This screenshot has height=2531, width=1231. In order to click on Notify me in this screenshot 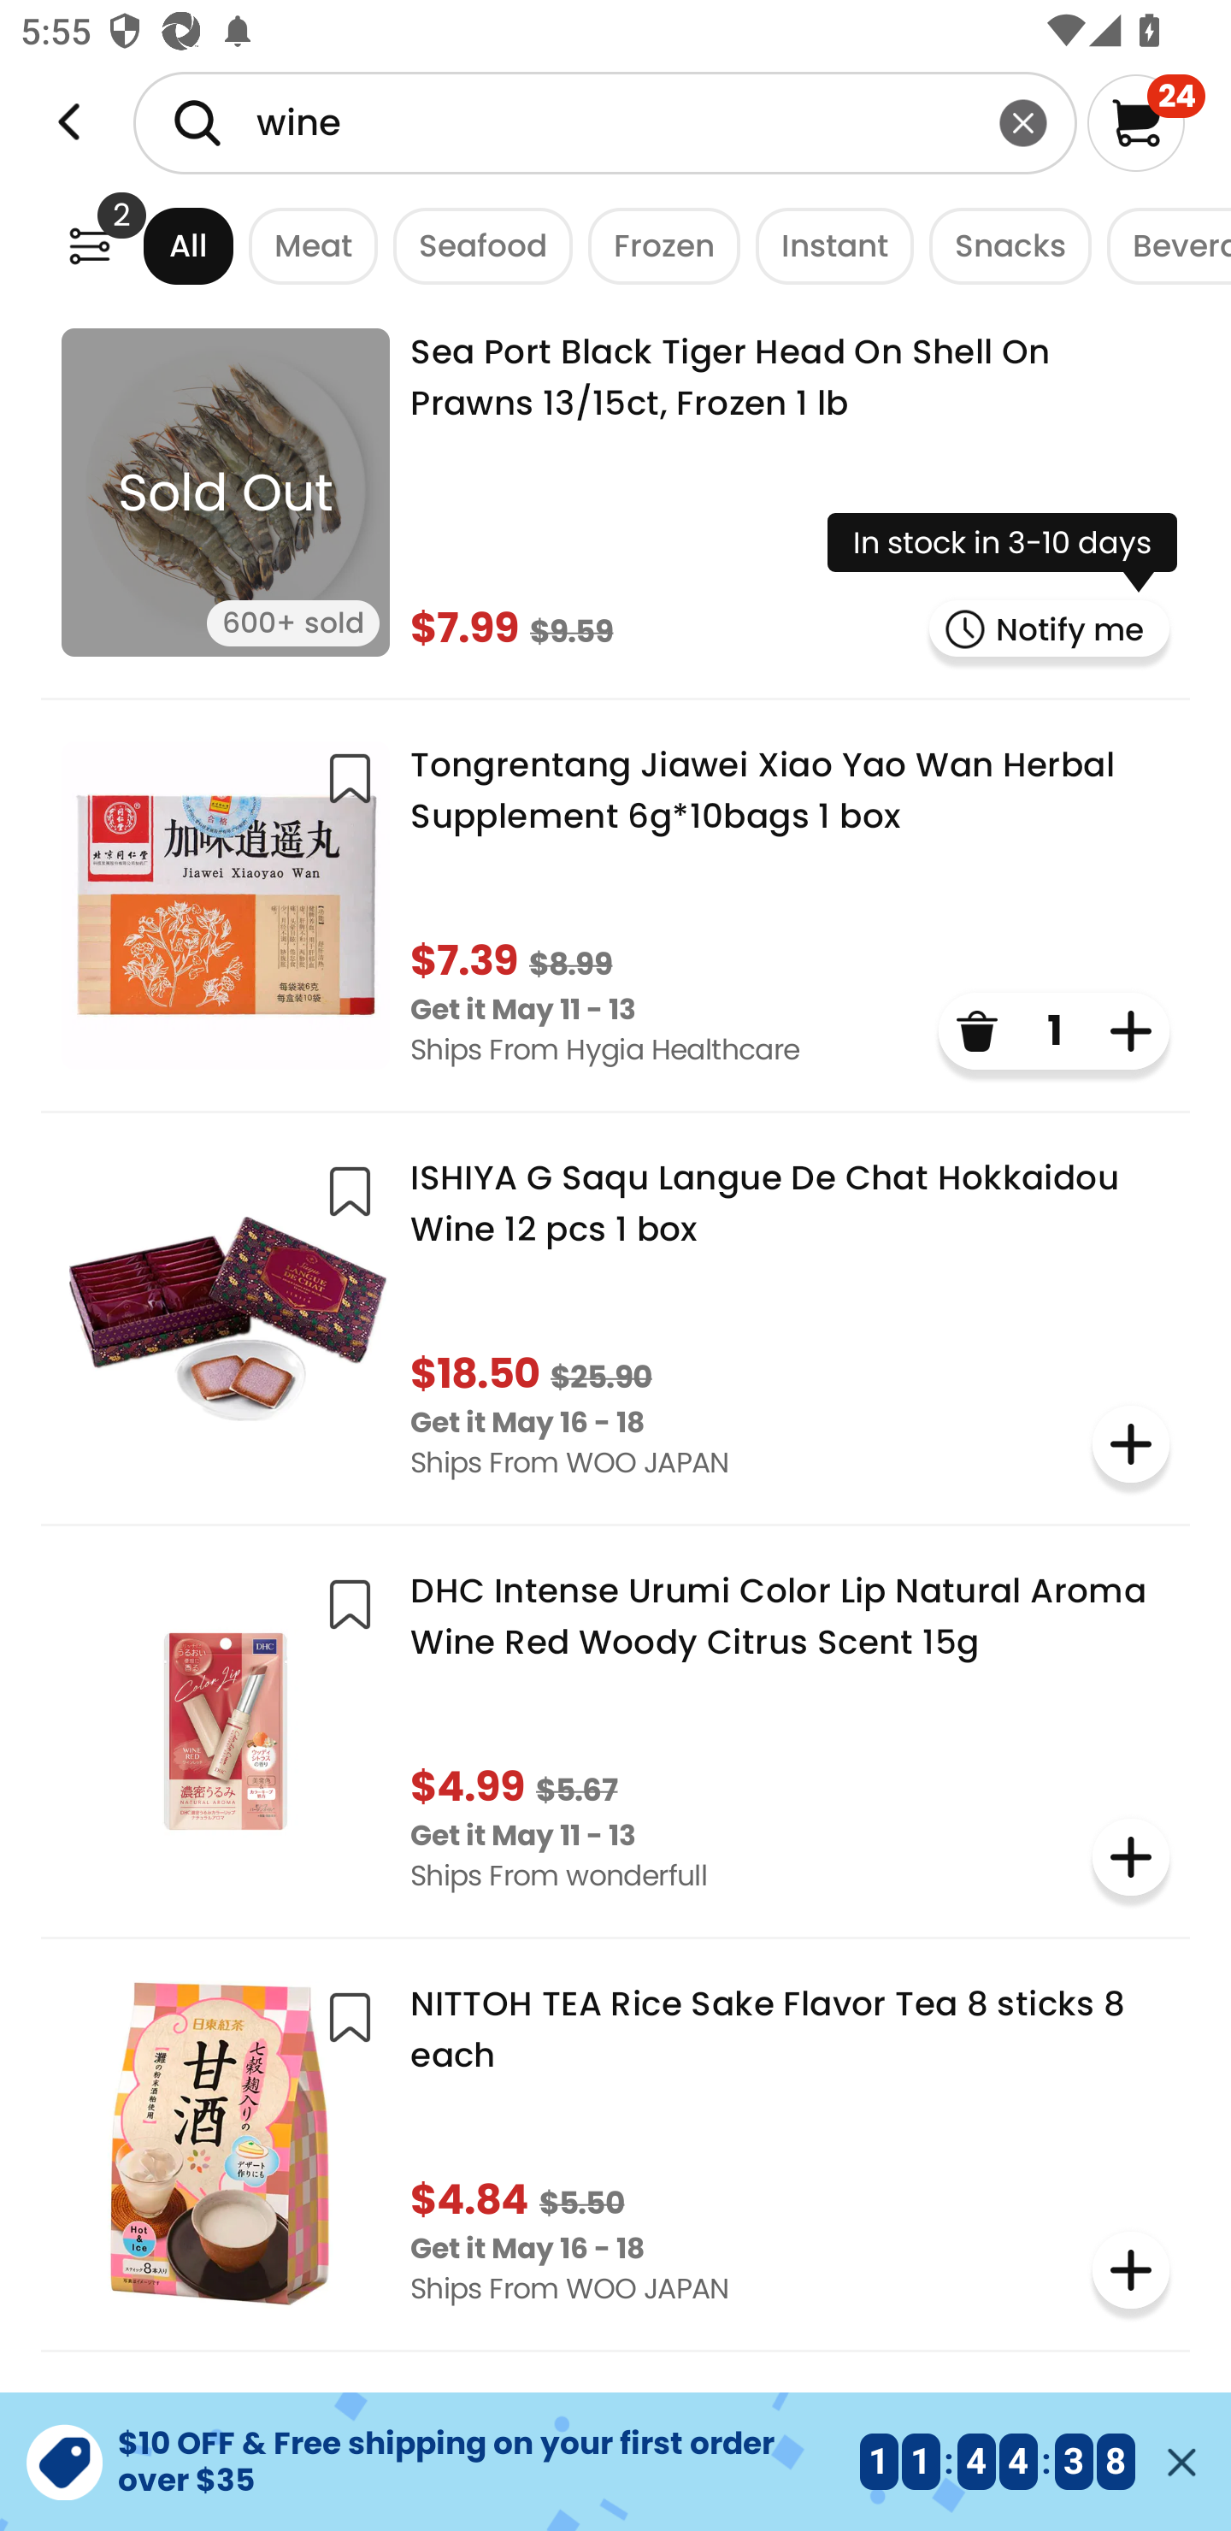, I will do `click(1050, 628)`.